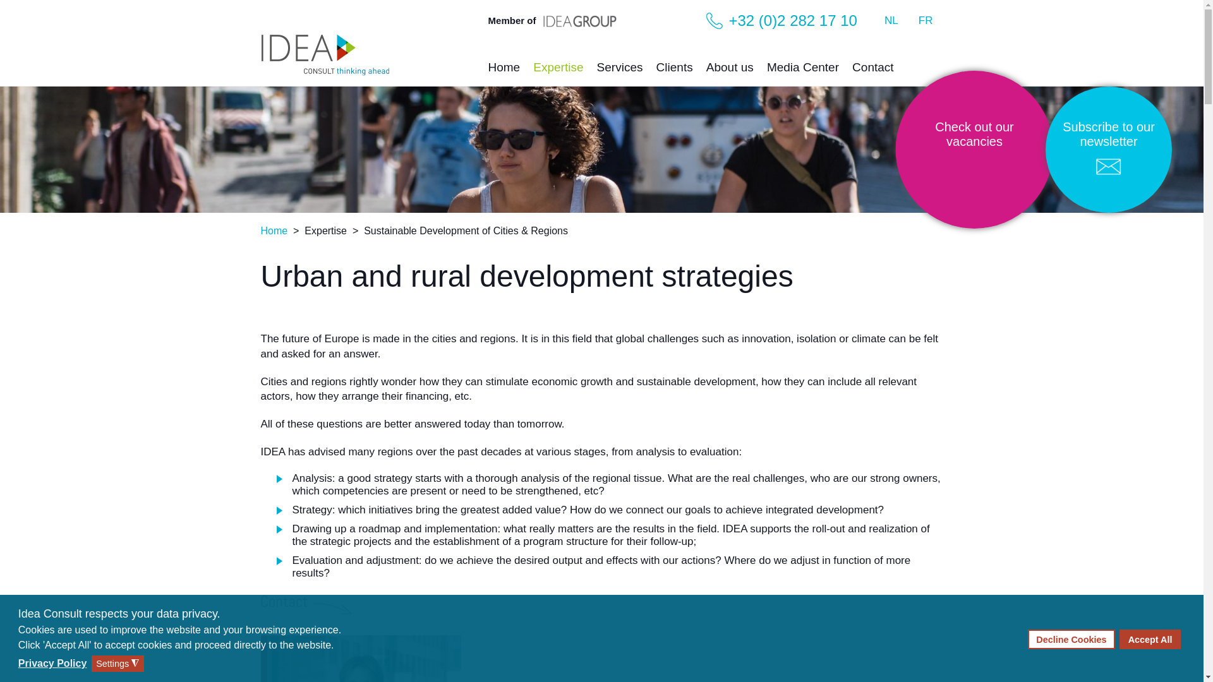 Image resolution: width=1213 pixels, height=682 pixels. Describe the element at coordinates (925, 20) in the screenshot. I see `FR` at that location.